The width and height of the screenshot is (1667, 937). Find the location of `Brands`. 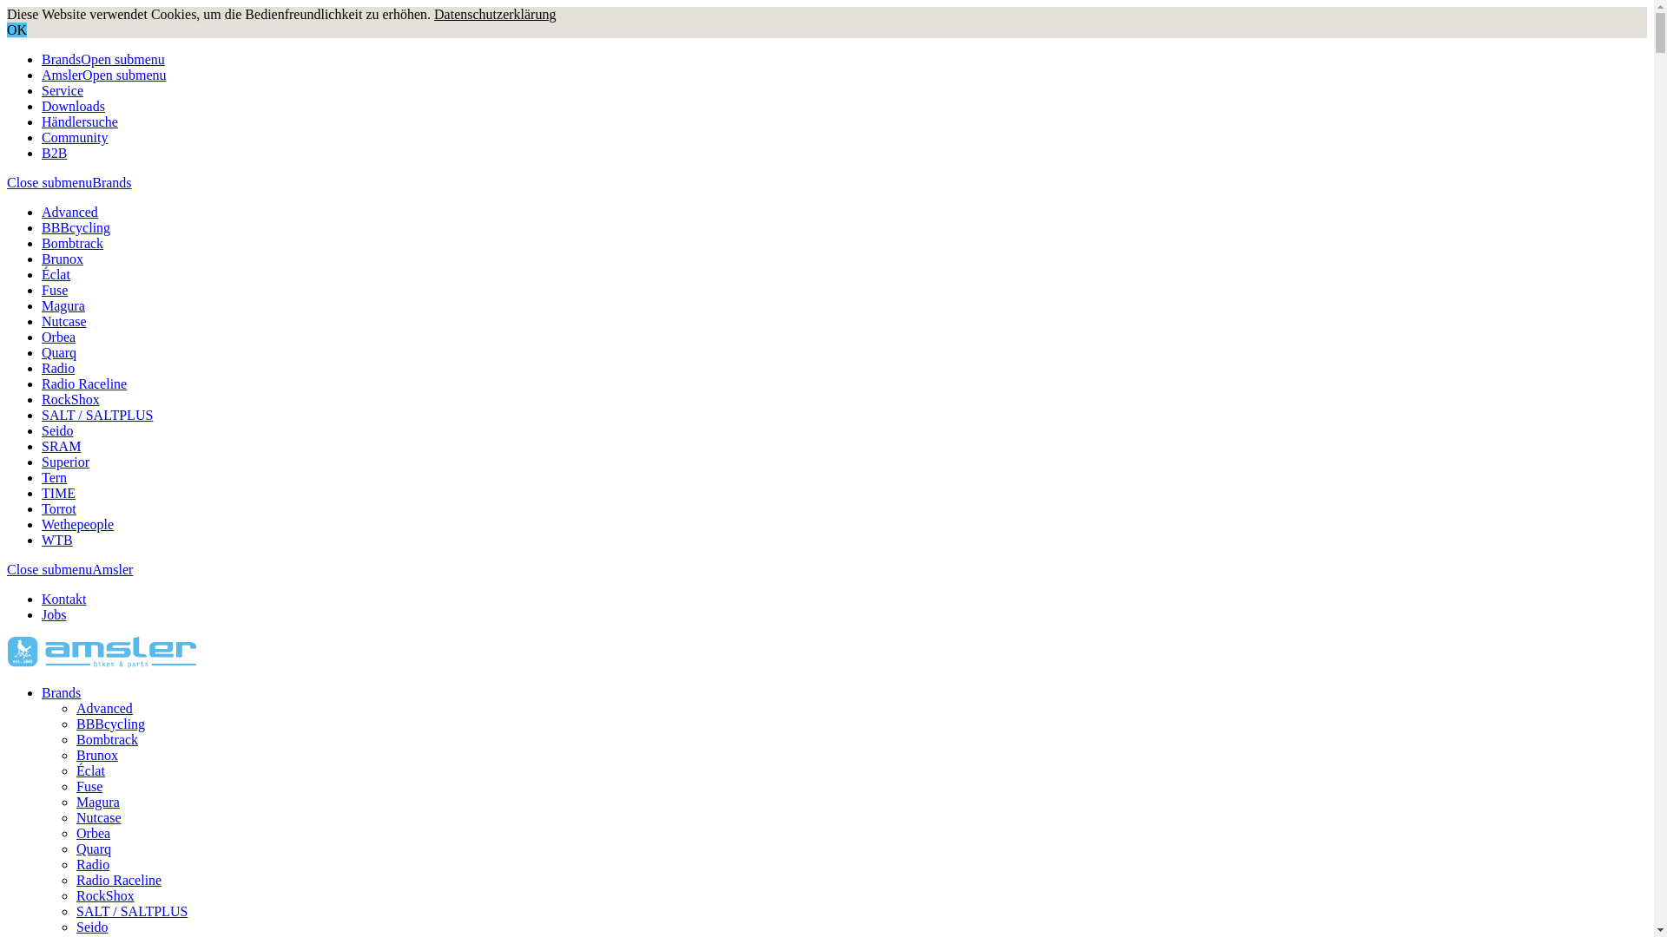

Brands is located at coordinates (61, 59).